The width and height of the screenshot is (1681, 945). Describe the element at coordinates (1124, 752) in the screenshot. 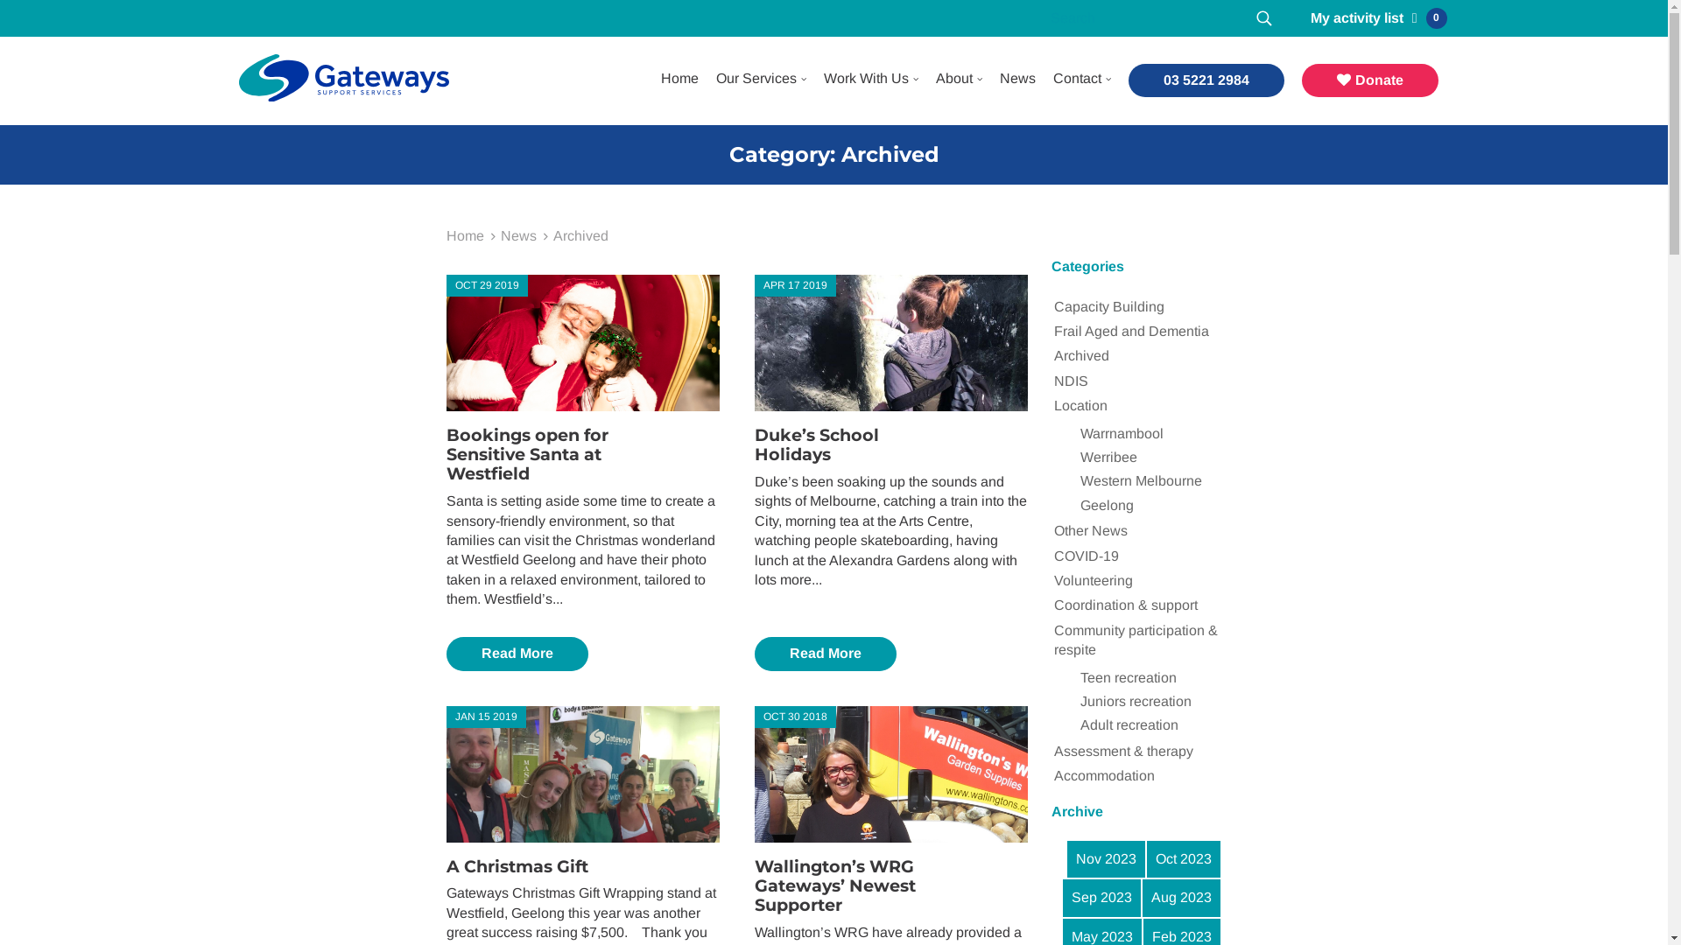

I see `Assessment & therapy` at that location.